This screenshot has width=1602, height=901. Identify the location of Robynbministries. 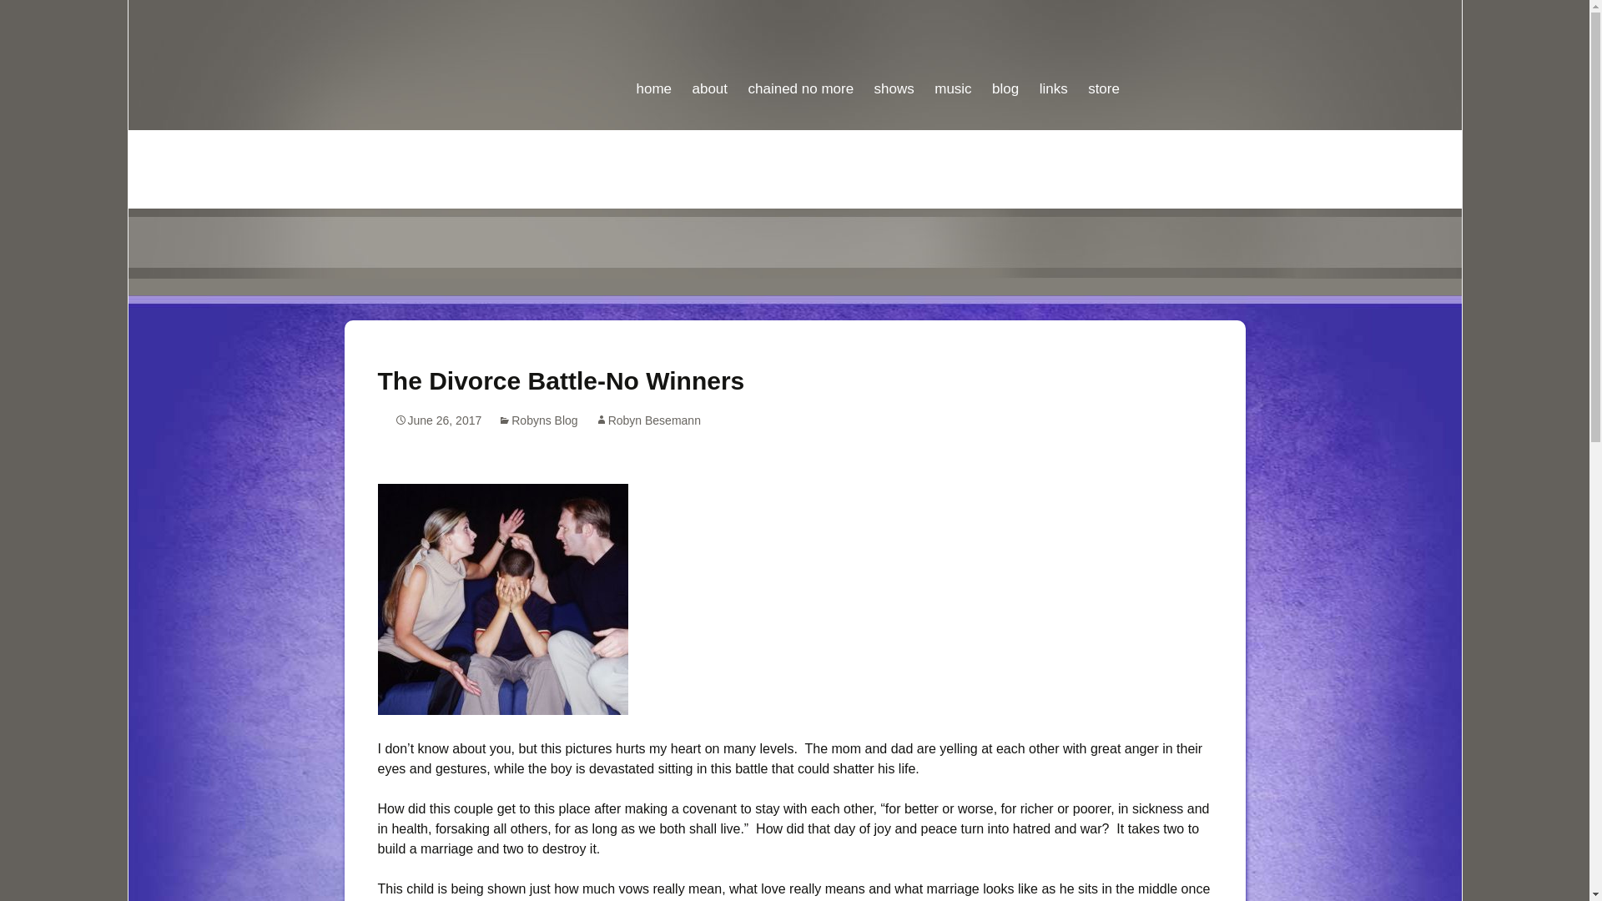
(794, 55).